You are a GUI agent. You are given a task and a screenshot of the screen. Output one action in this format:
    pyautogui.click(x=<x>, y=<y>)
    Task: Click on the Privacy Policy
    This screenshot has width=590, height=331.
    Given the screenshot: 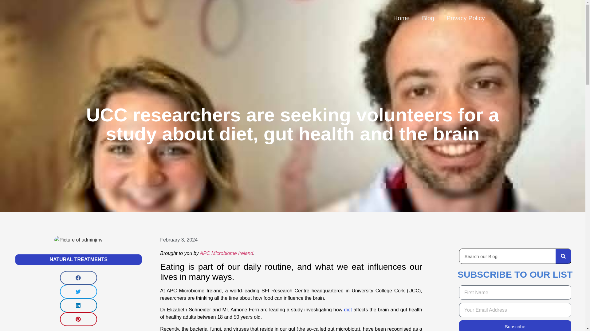 What is the action you would take?
    pyautogui.click(x=465, y=18)
    